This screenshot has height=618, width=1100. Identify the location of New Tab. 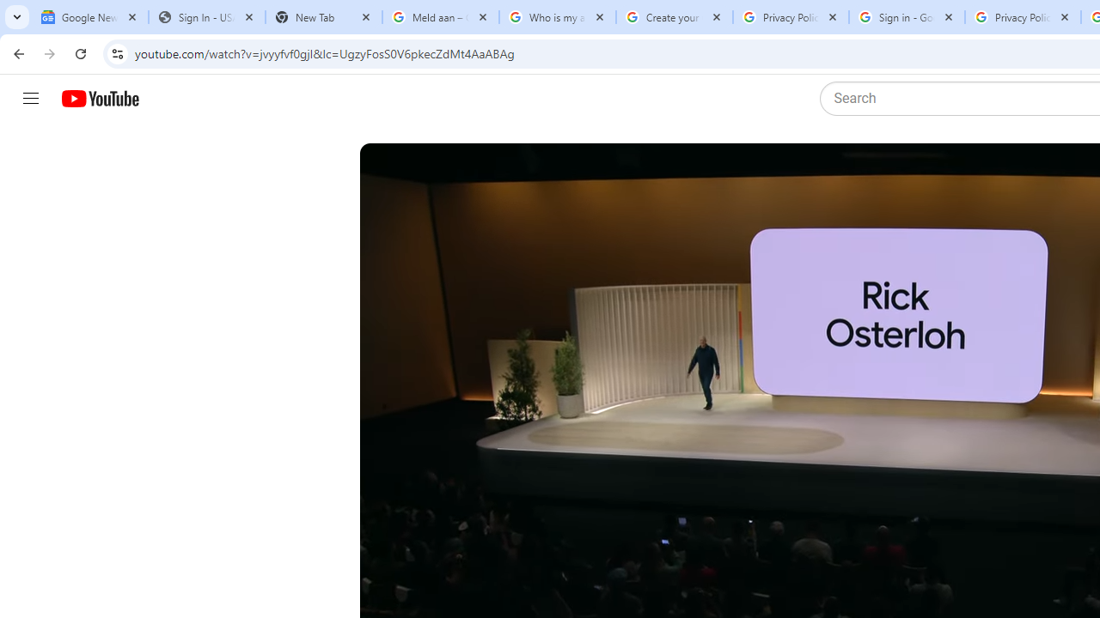
(323, 17).